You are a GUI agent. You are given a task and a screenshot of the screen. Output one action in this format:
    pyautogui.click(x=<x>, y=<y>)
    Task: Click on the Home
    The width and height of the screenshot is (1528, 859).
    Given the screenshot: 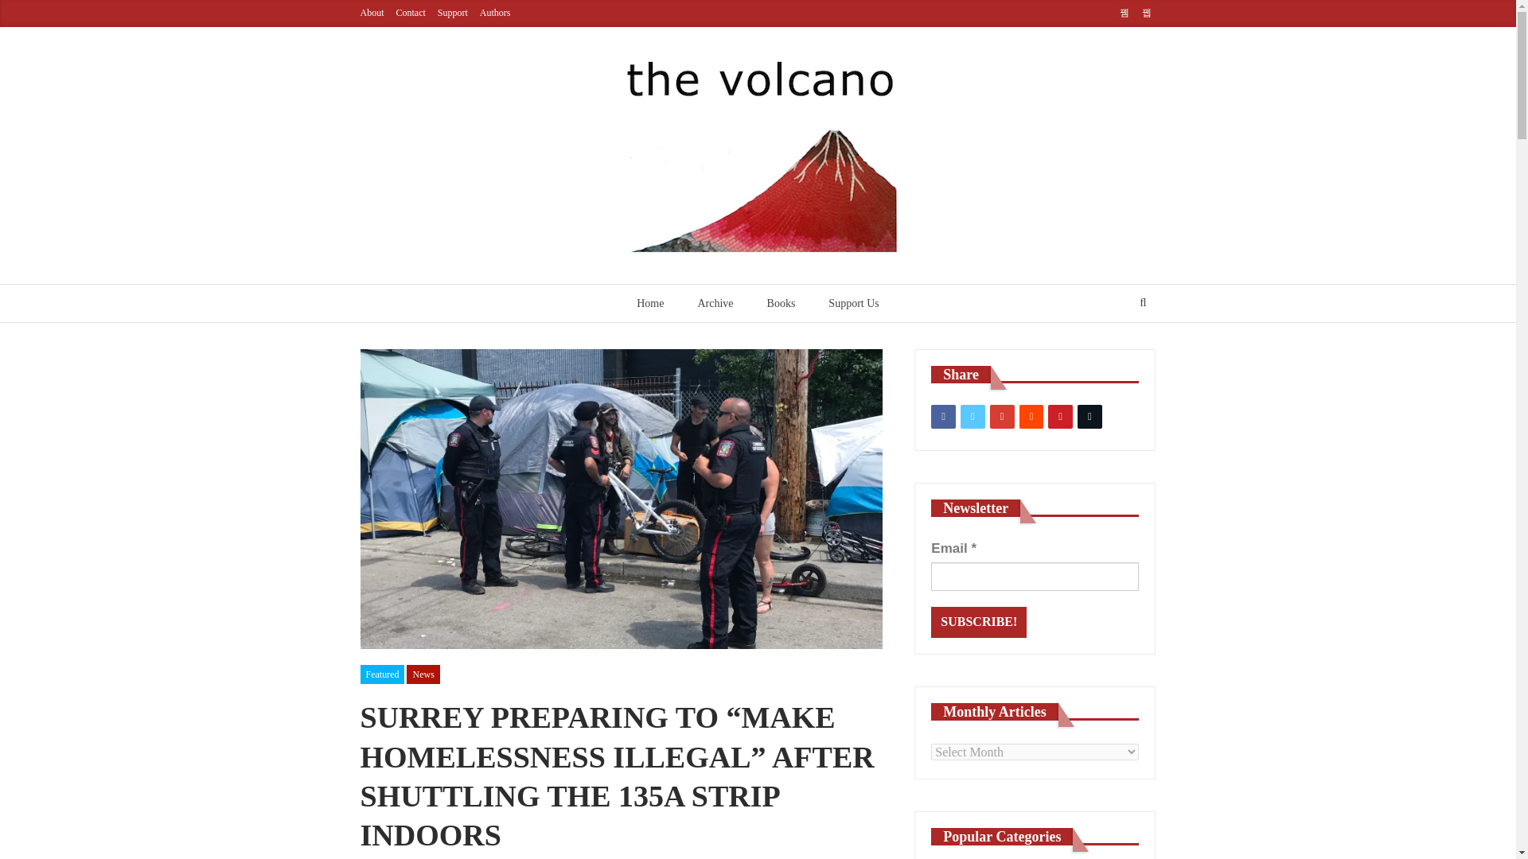 What is the action you would take?
    pyautogui.click(x=649, y=304)
    